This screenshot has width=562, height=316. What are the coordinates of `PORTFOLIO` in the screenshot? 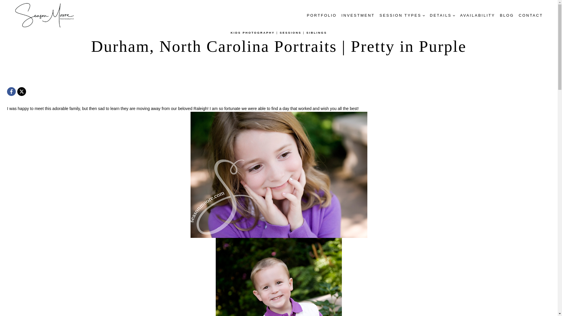 It's located at (321, 15).